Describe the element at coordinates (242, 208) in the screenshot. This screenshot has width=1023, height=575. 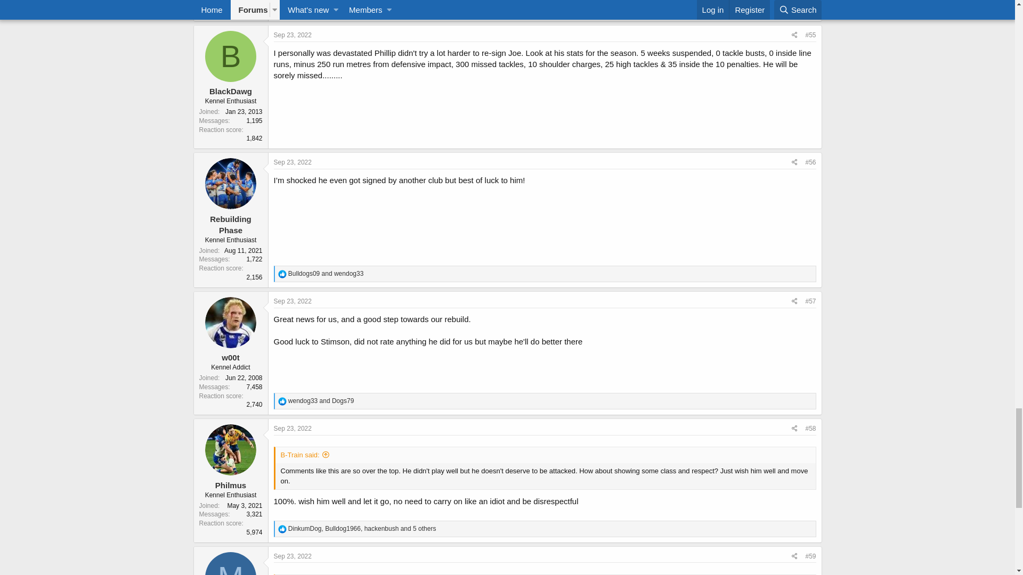
I see `2` at that location.